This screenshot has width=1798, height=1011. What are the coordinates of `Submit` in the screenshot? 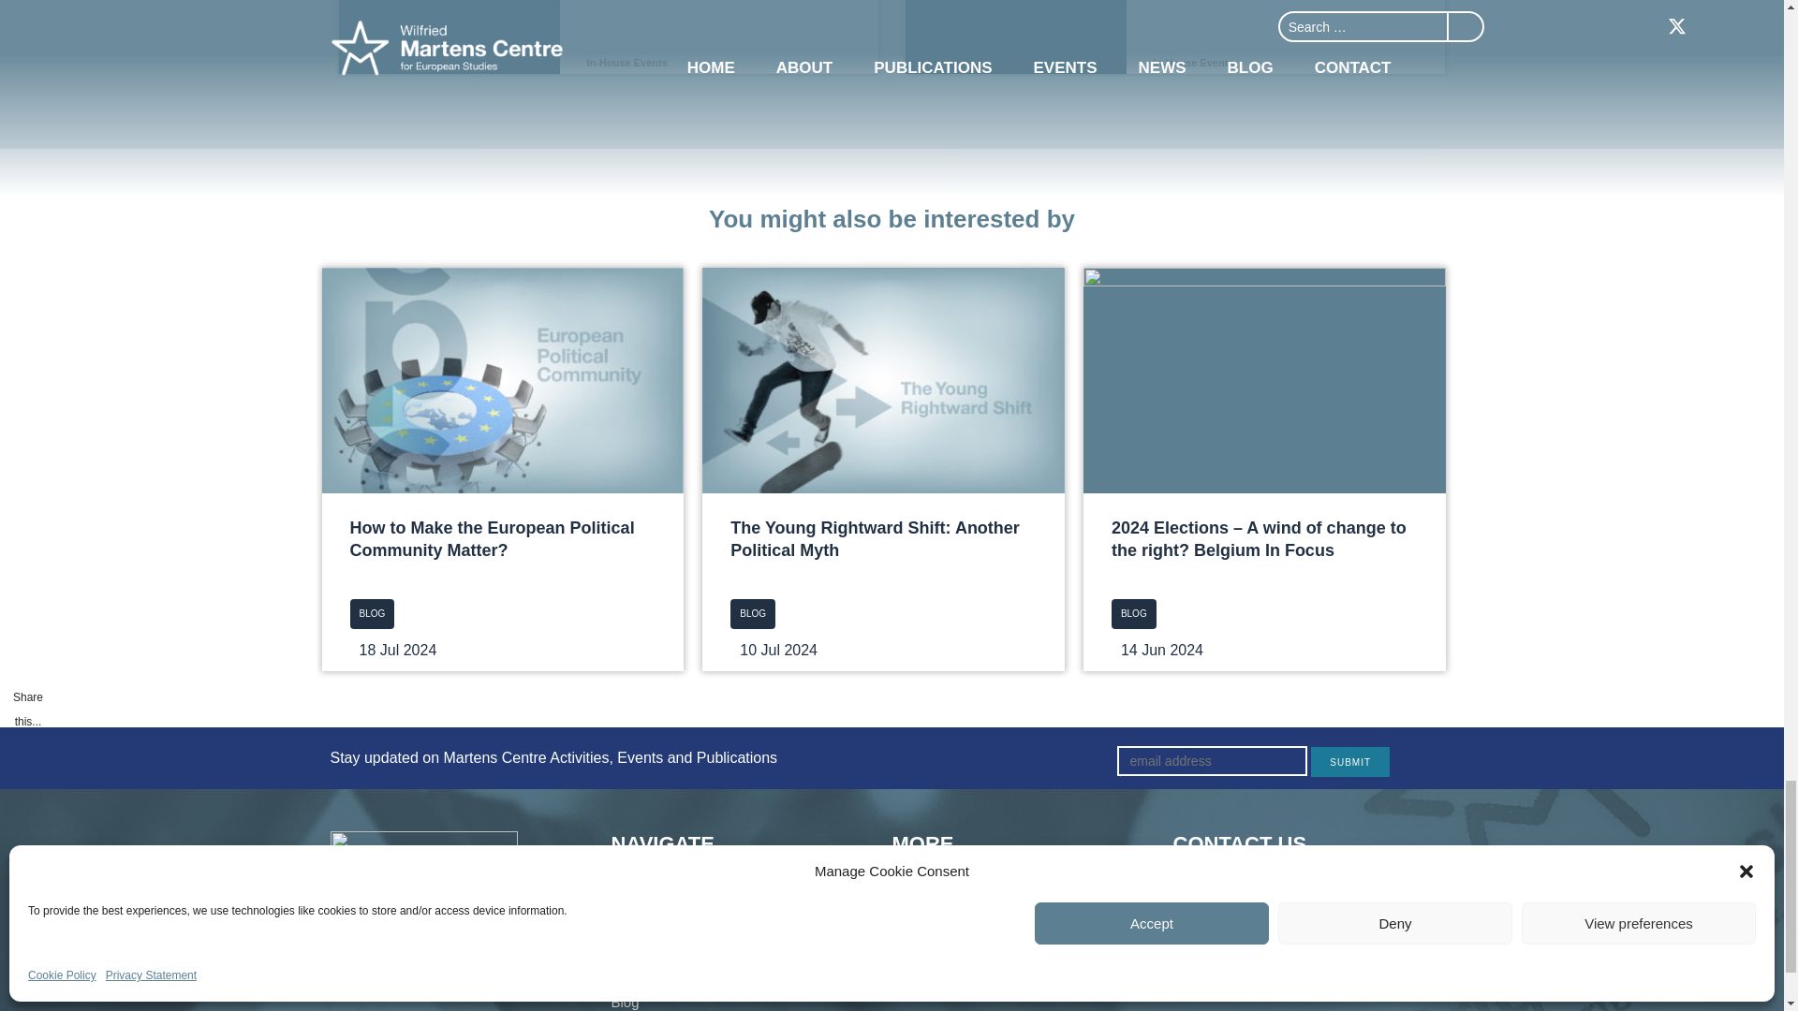 It's located at (1350, 762).